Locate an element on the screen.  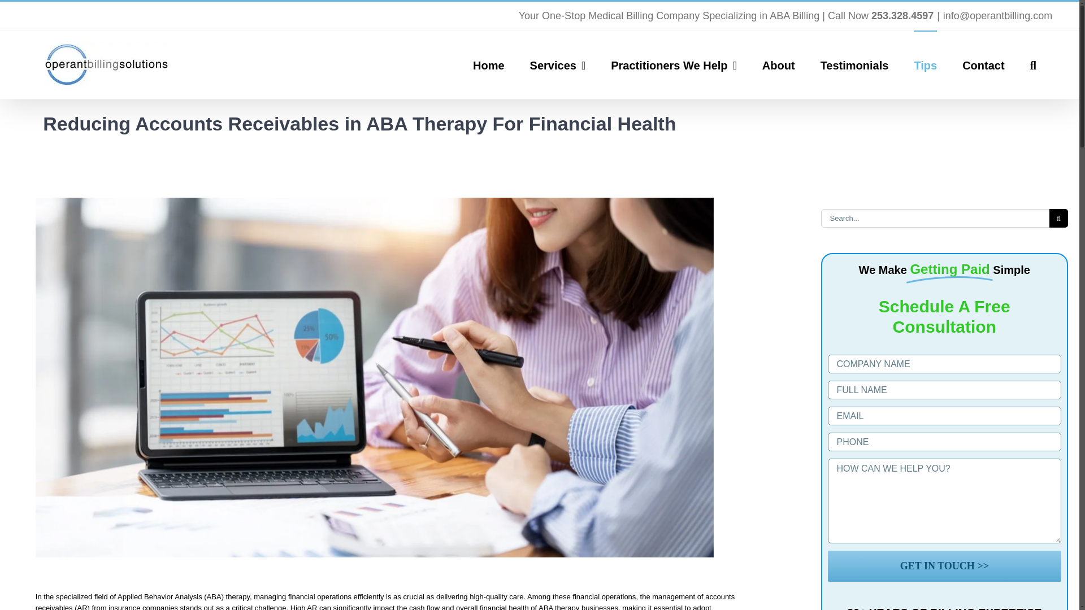
Testimonials is located at coordinates (854, 64).